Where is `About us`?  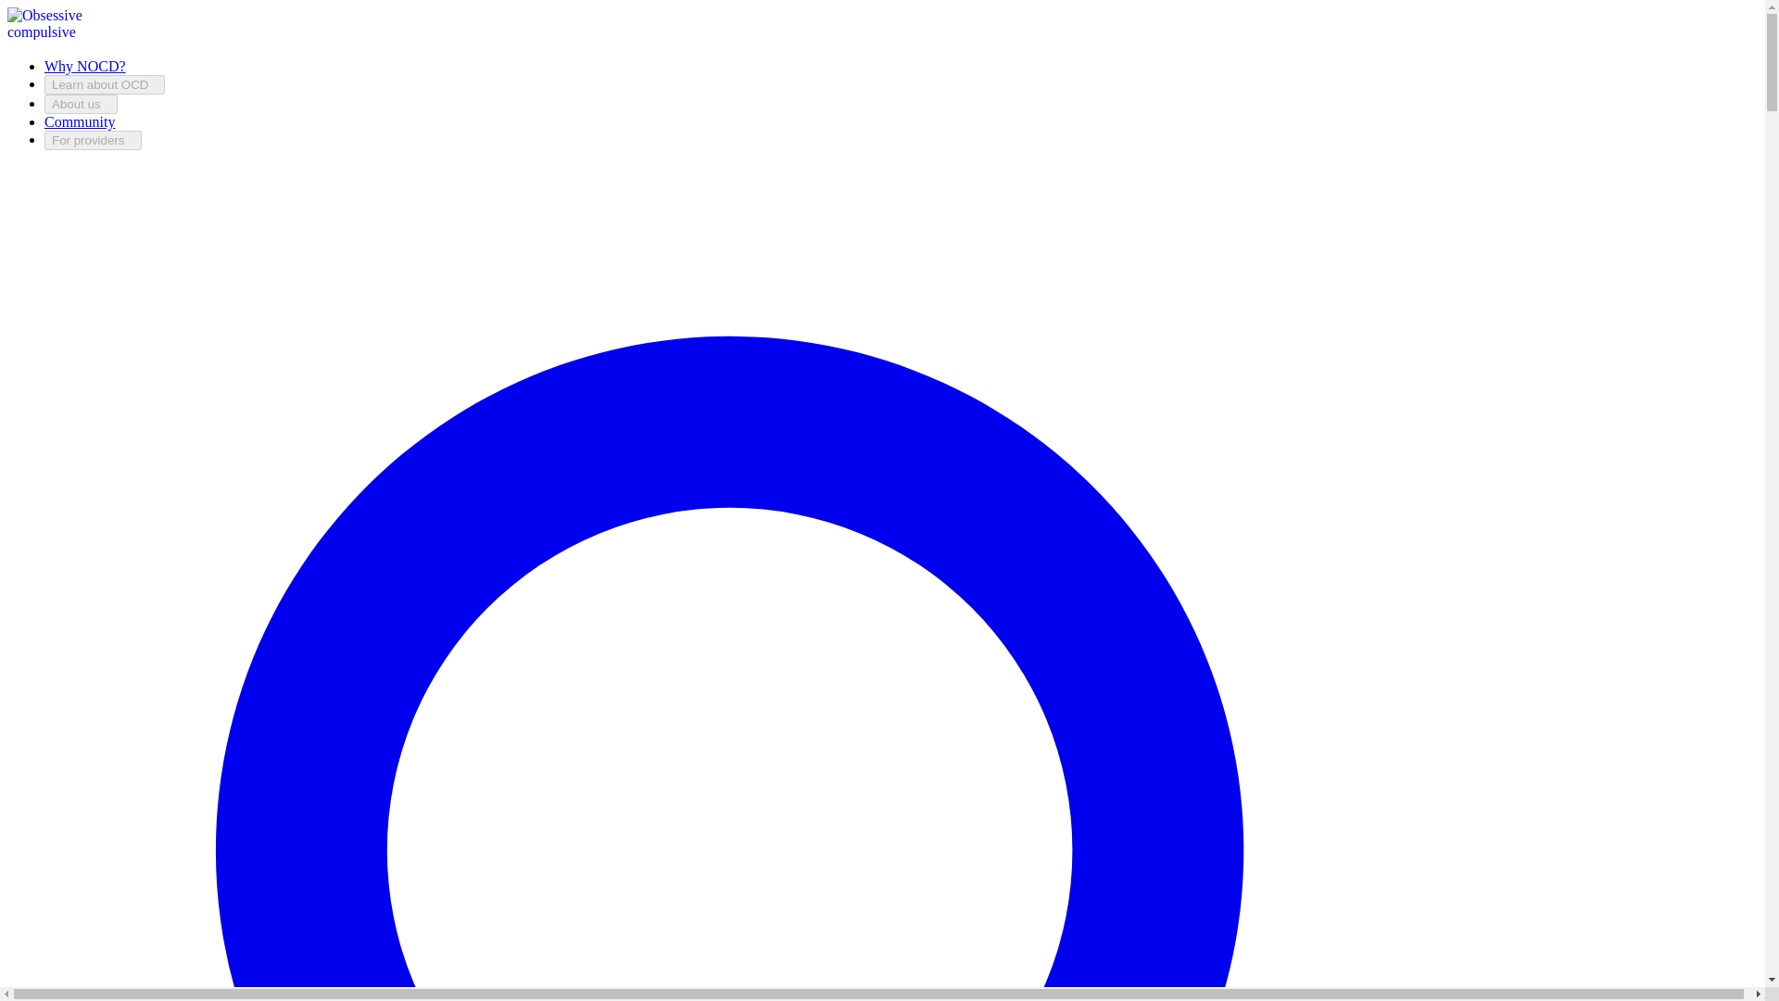 About us is located at coordinates (81, 104).